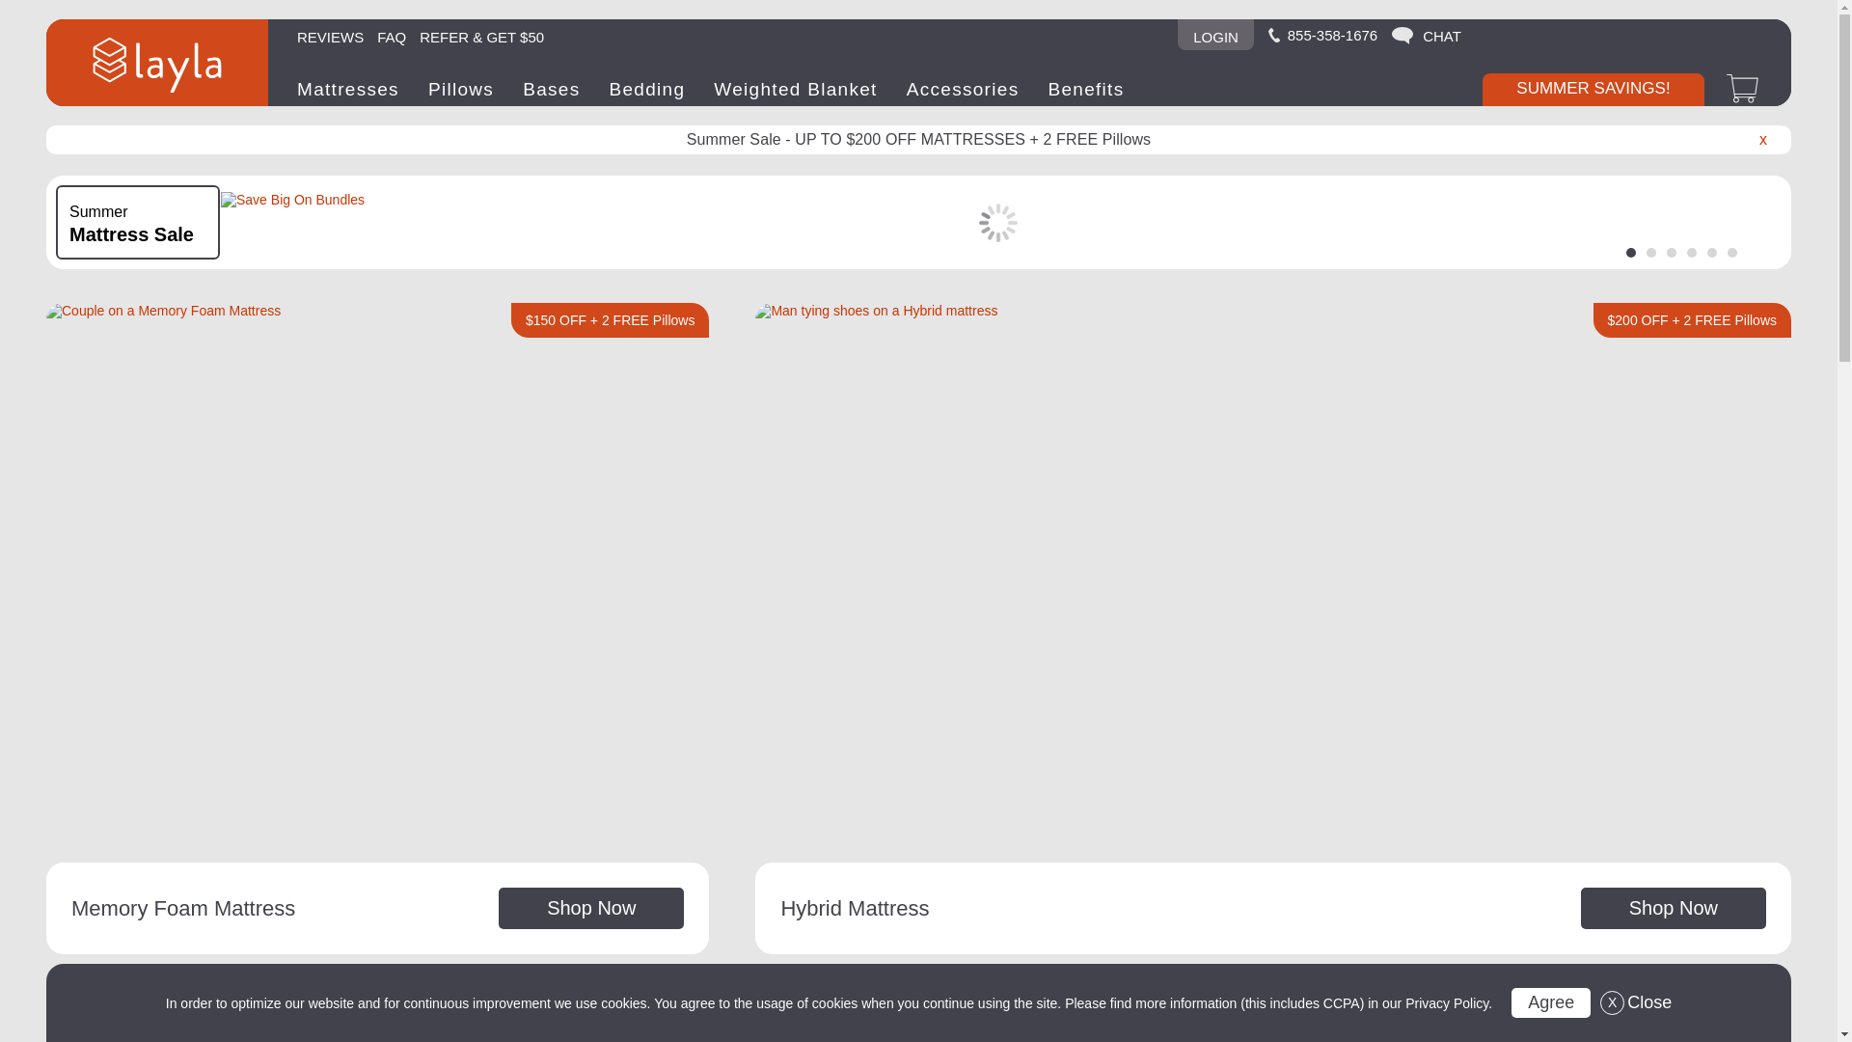  What do you see at coordinates (646, 89) in the screenshot?
I see `REVIEWS` at bounding box center [646, 89].